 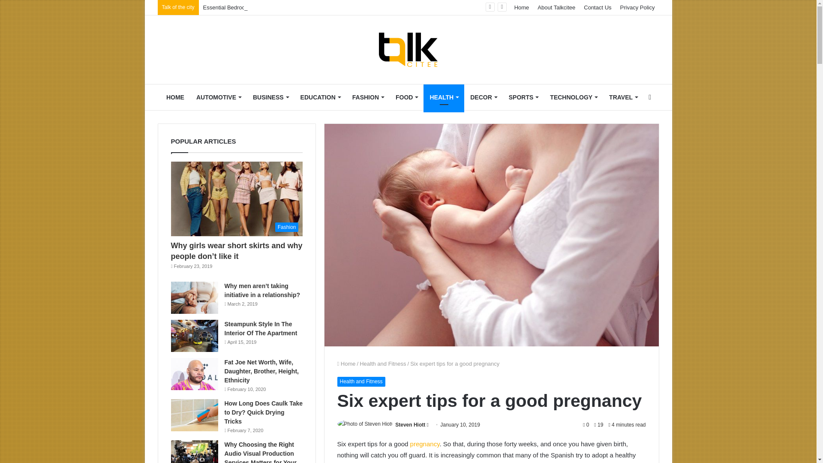 I want to click on Essential Bedroom Furniture, so click(x=238, y=7).